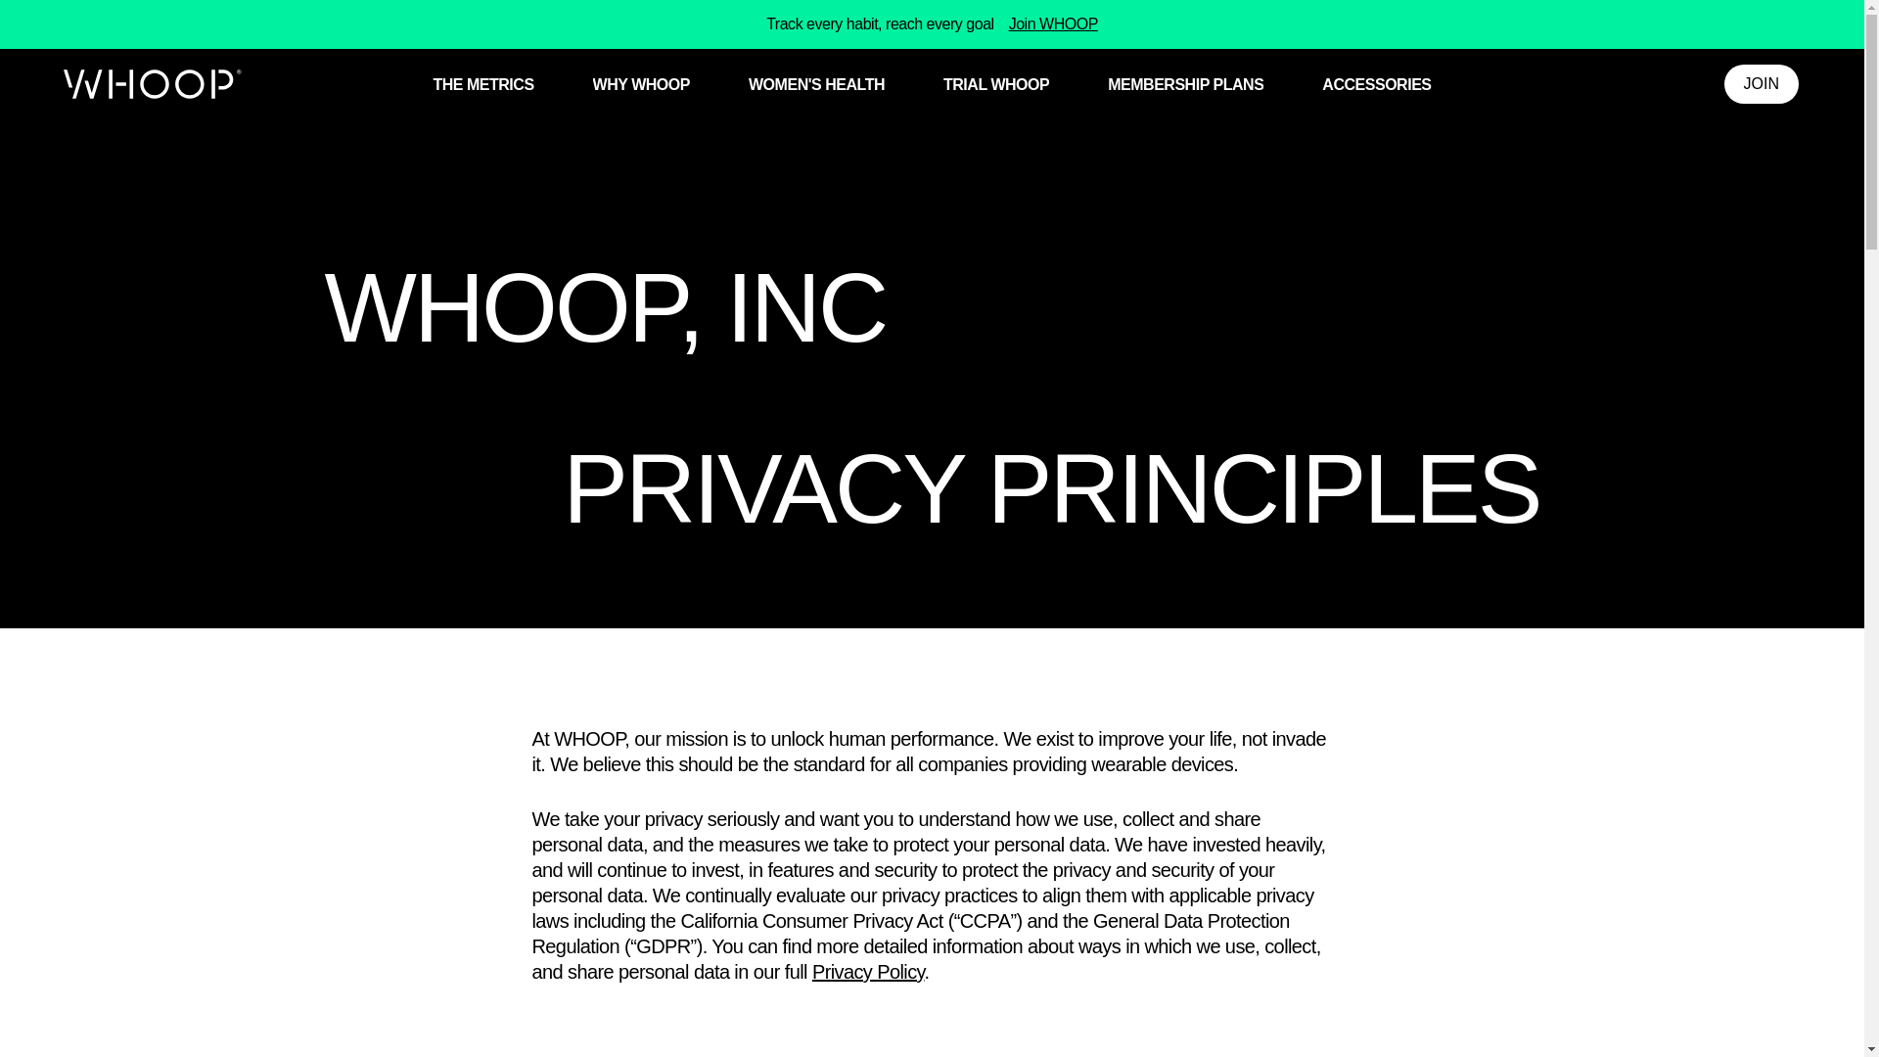 The width and height of the screenshot is (1879, 1057). Describe the element at coordinates (1185, 85) in the screenshot. I see `MEMBERSHIP PLANS` at that location.